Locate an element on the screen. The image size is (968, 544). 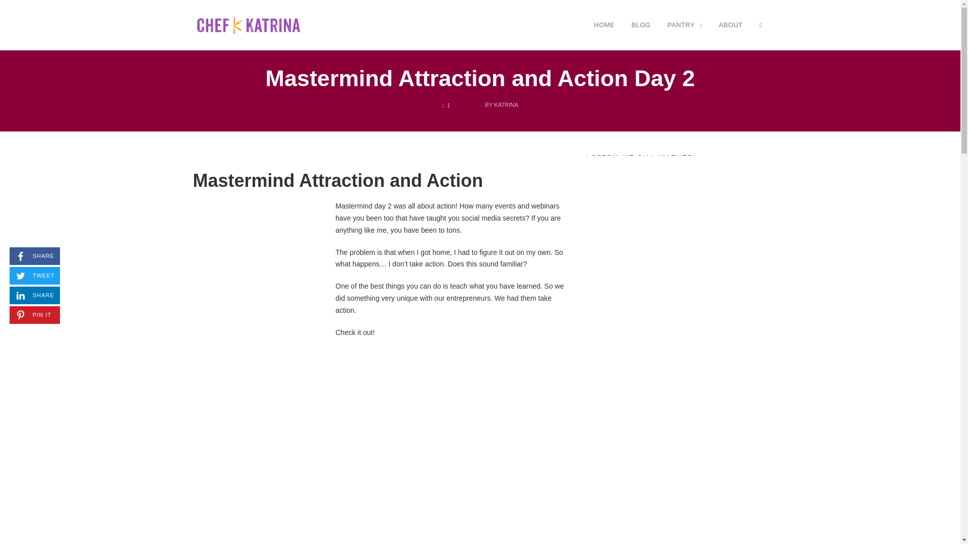
BY KATRINA is located at coordinates (35, 256).